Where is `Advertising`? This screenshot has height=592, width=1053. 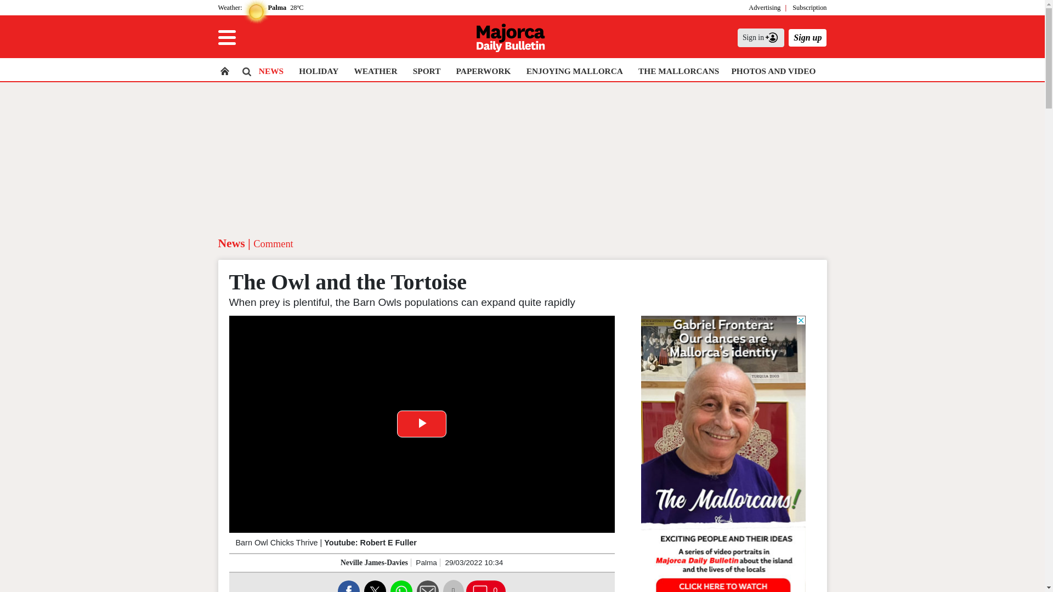 Advertising is located at coordinates (765, 7).